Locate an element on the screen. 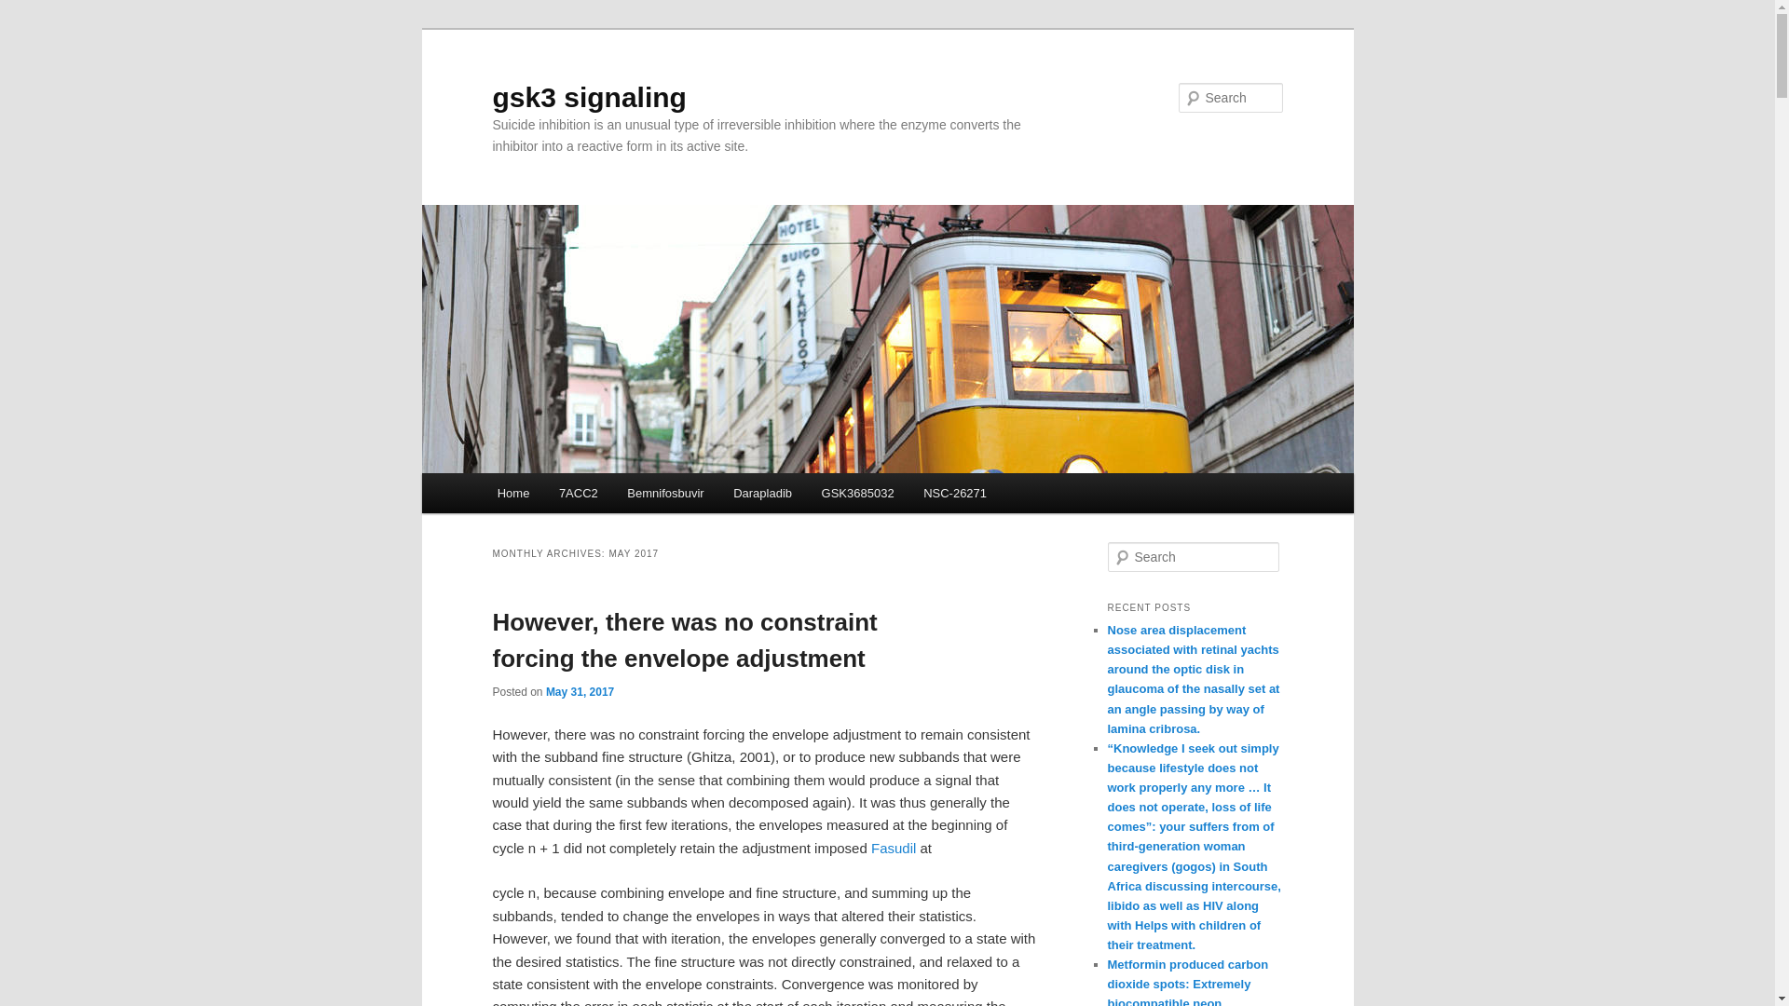 This screenshot has width=1789, height=1006. Skip to primary content is located at coordinates (580, 496).